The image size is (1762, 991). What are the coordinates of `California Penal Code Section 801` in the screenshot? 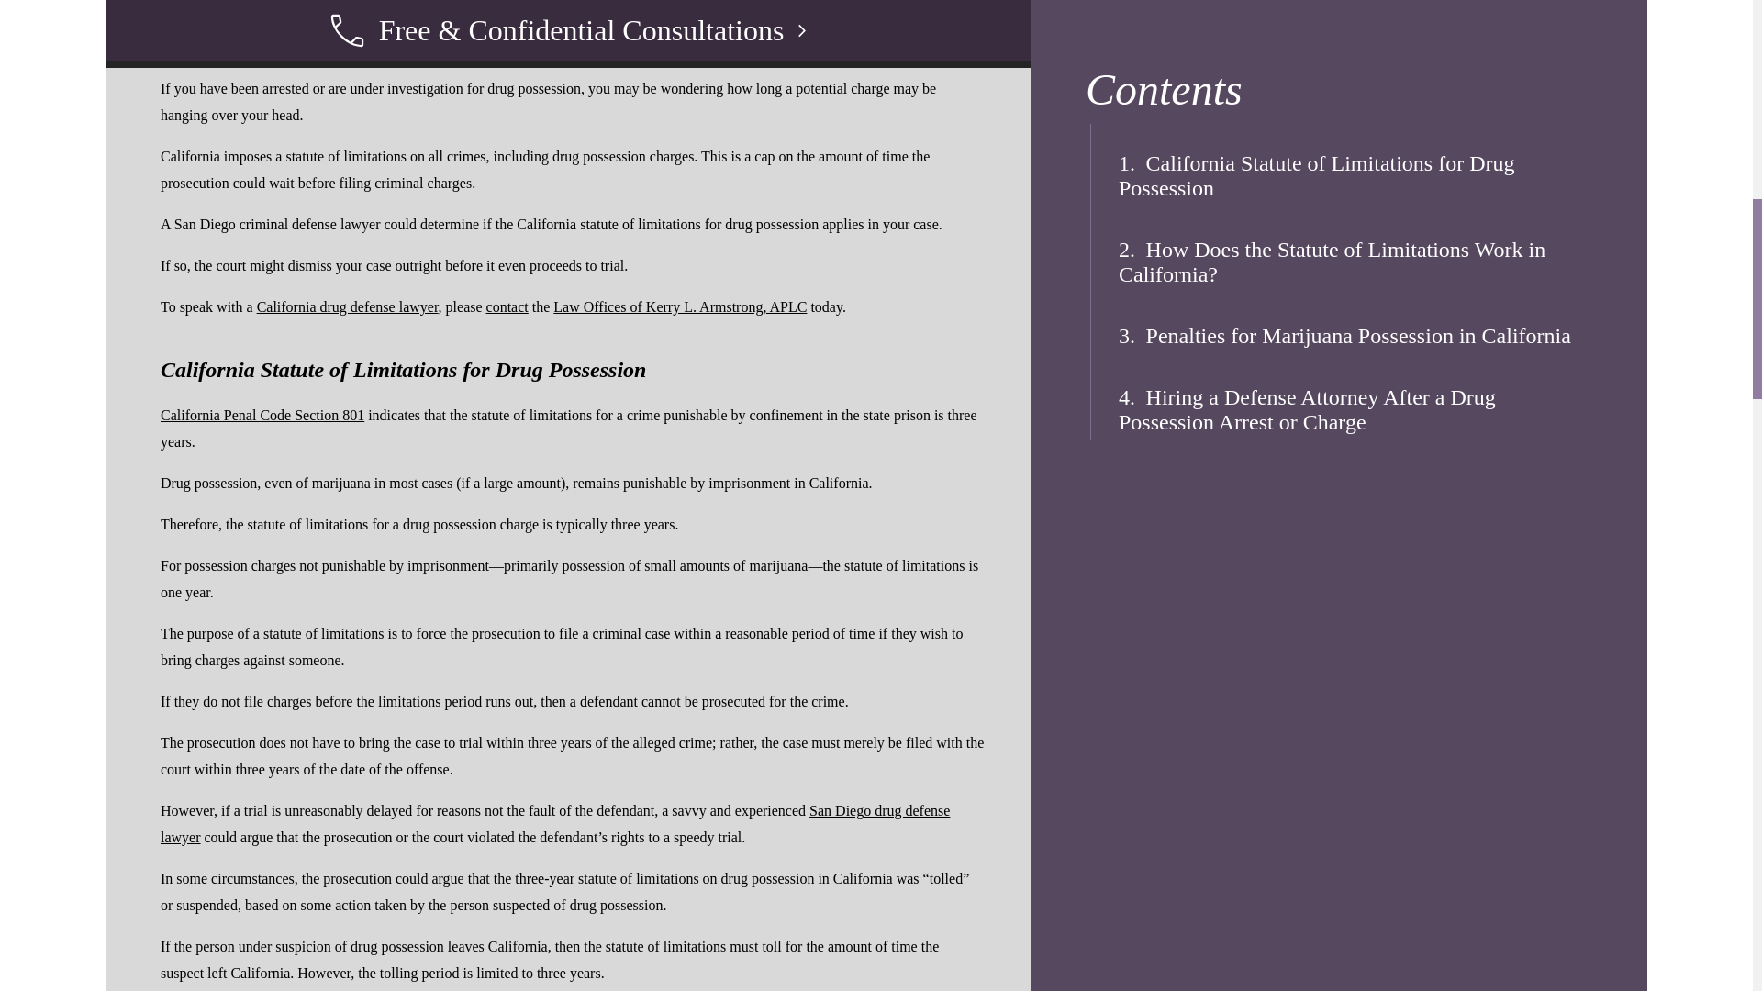 It's located at (262, 415).